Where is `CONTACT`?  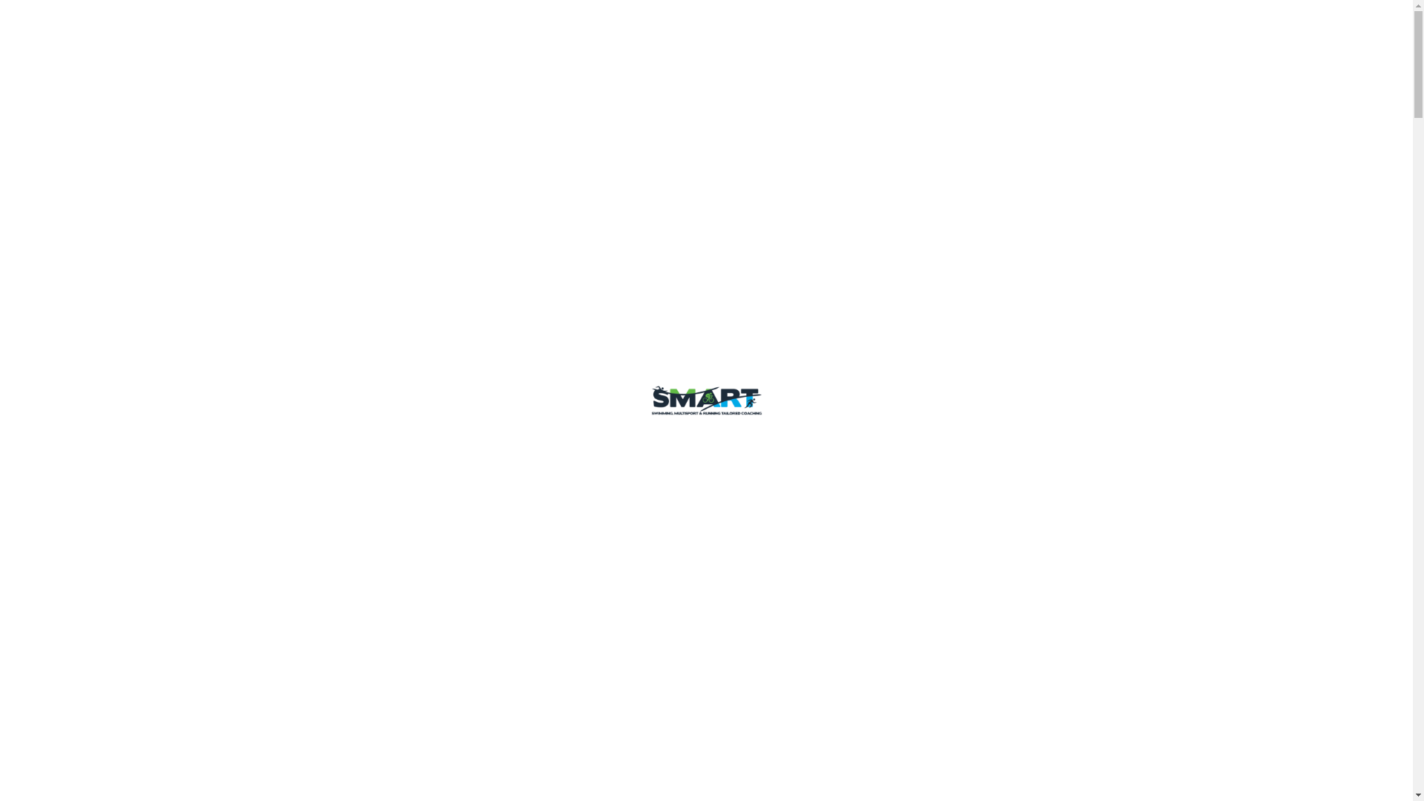 CONTACT is located at coordinates (1090, 35).